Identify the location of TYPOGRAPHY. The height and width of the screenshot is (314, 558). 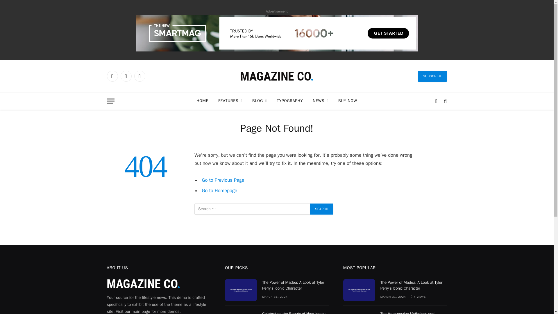
(290, 101).